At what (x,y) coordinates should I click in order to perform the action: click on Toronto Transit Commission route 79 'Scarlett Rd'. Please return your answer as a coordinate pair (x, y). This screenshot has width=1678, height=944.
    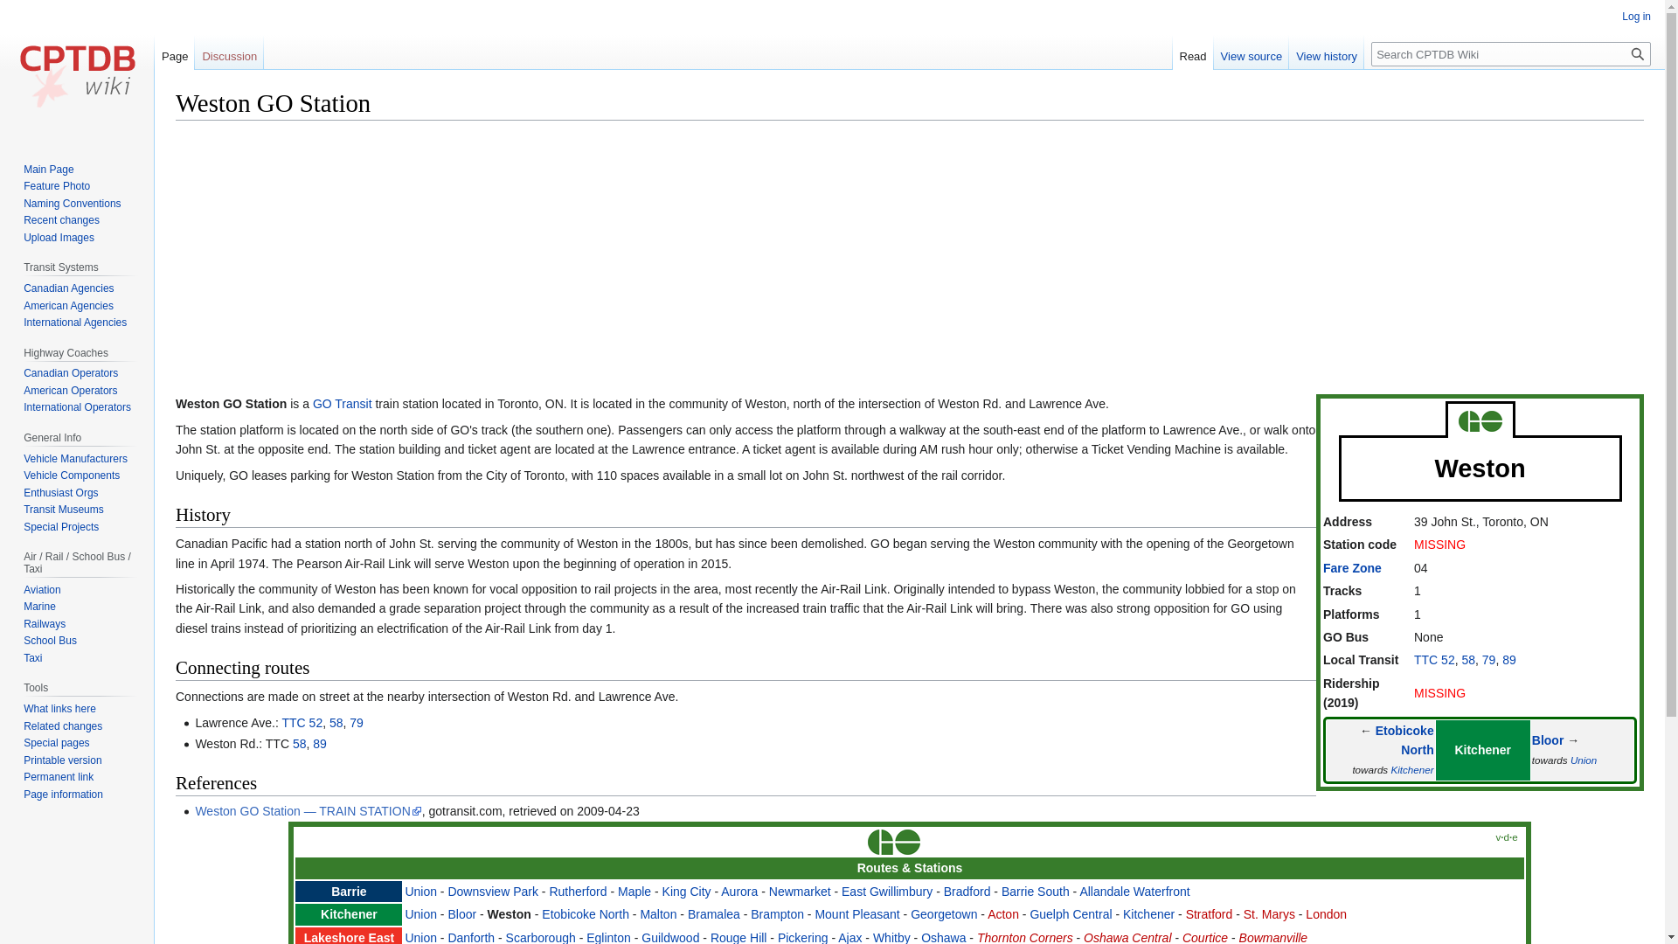
    Looking at the image, I should click on (1489, 659).